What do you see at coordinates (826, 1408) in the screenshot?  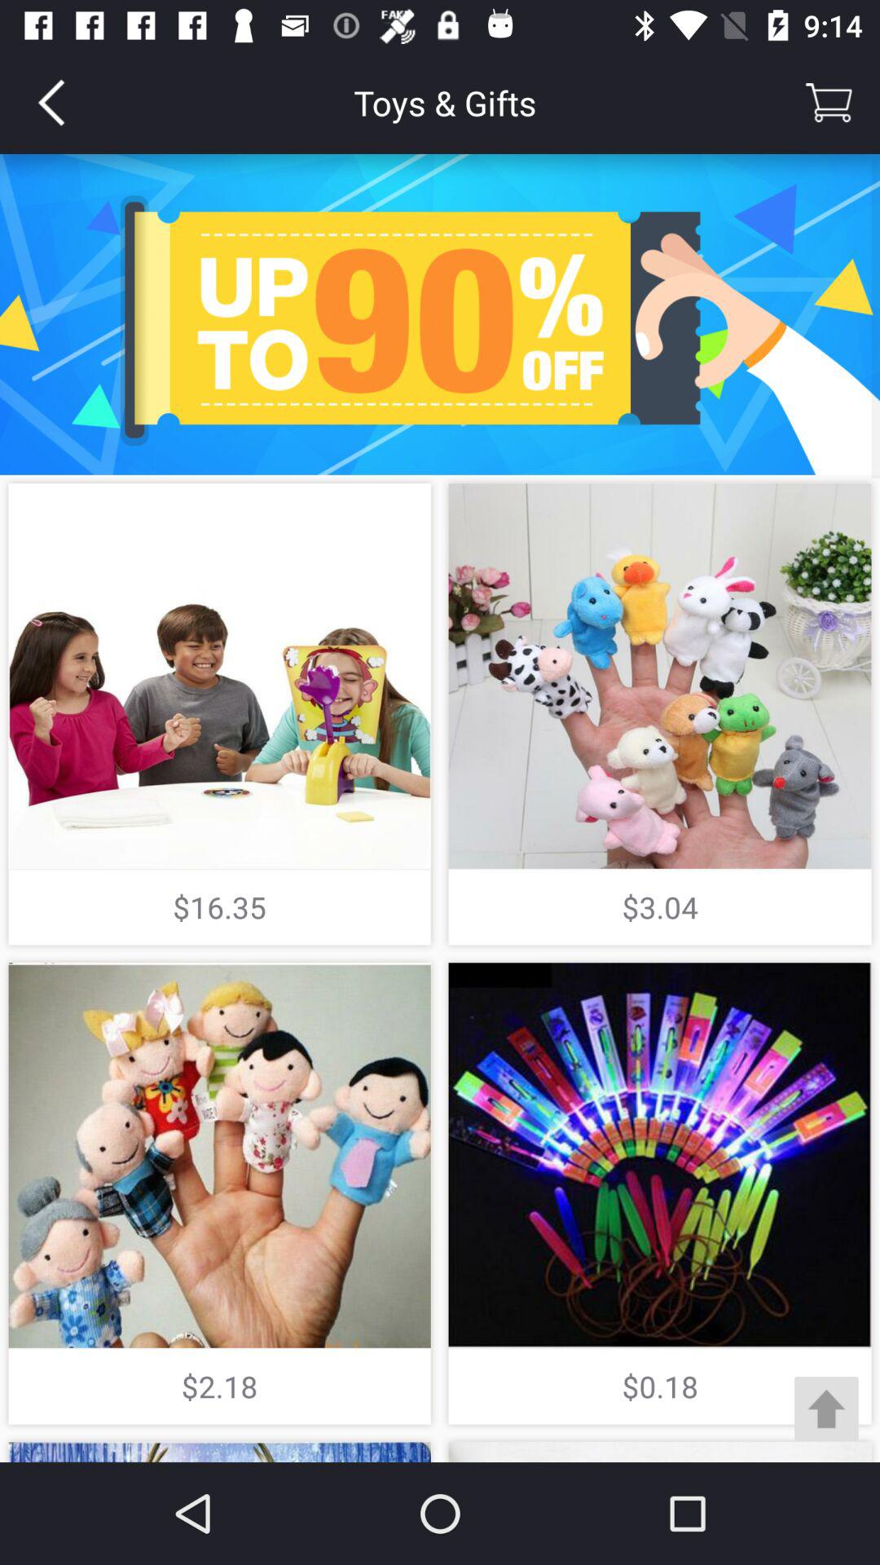 I see `press item to the right of $2.18` at bounding box center [826, 1408].